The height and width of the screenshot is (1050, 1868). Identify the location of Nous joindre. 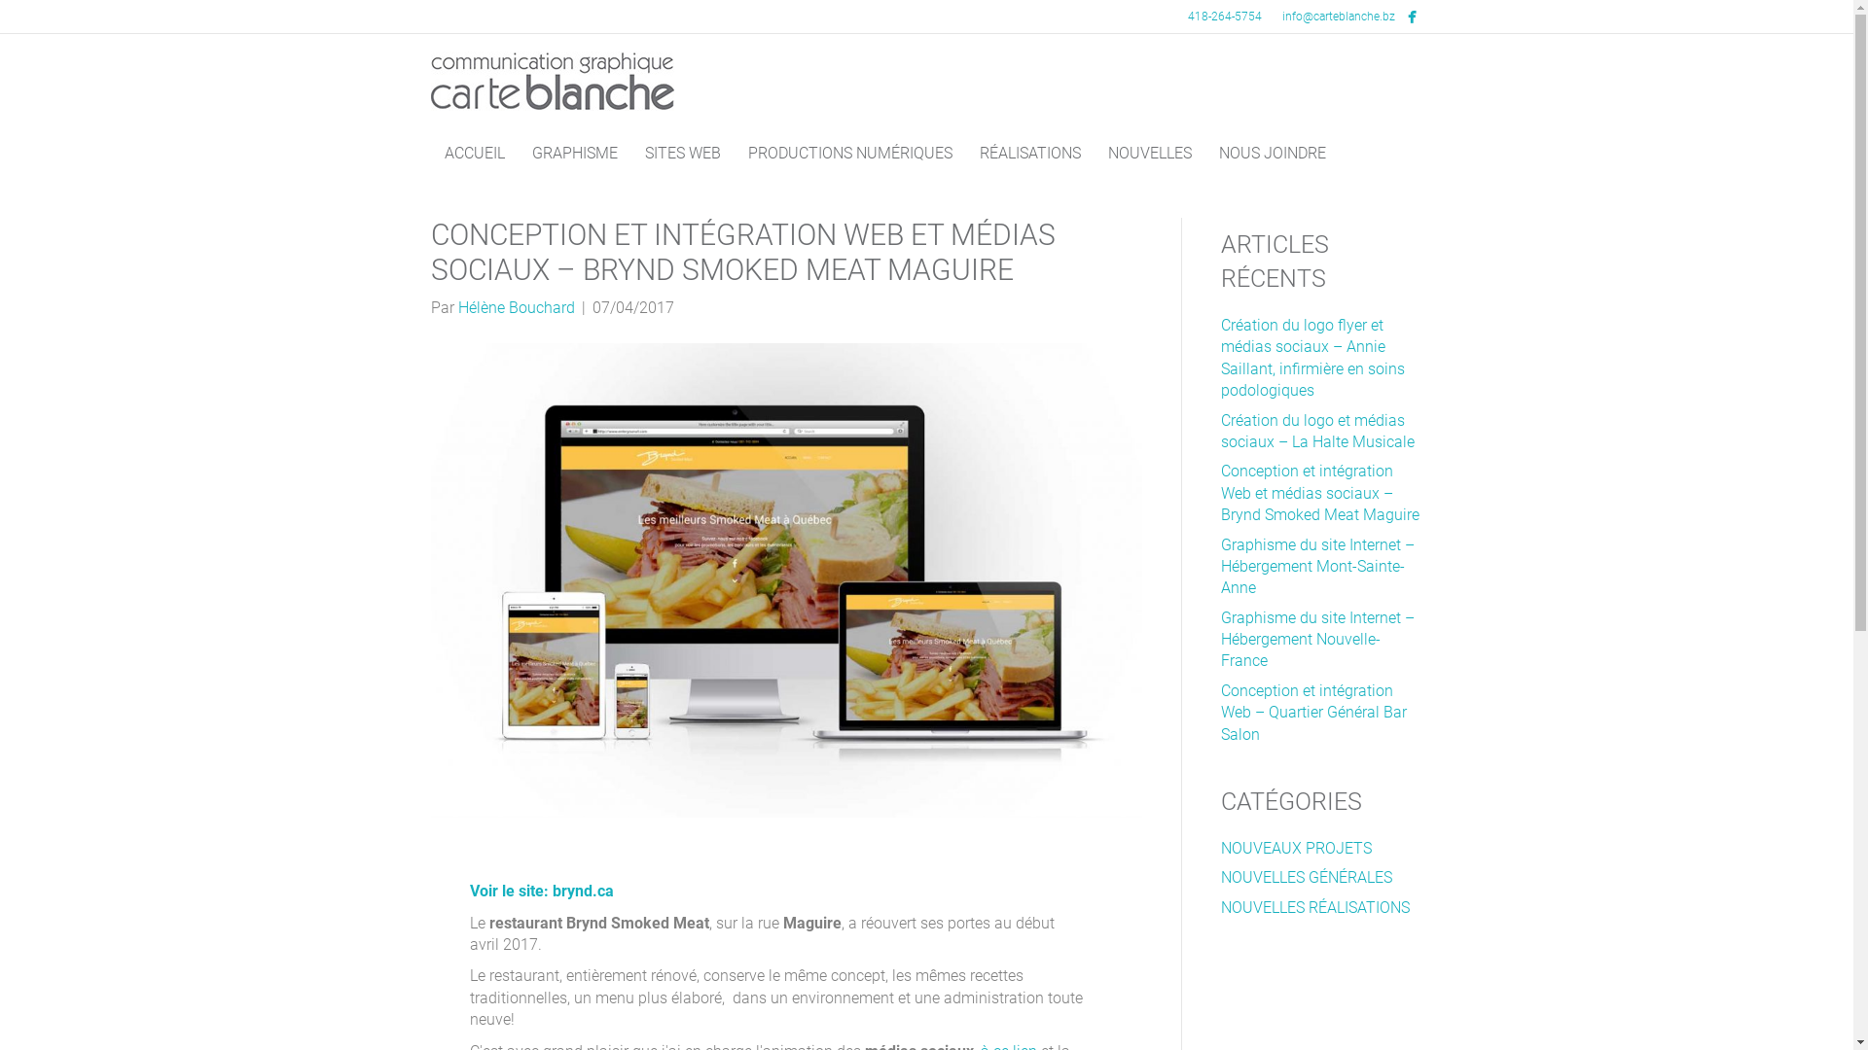
(1240, 916).